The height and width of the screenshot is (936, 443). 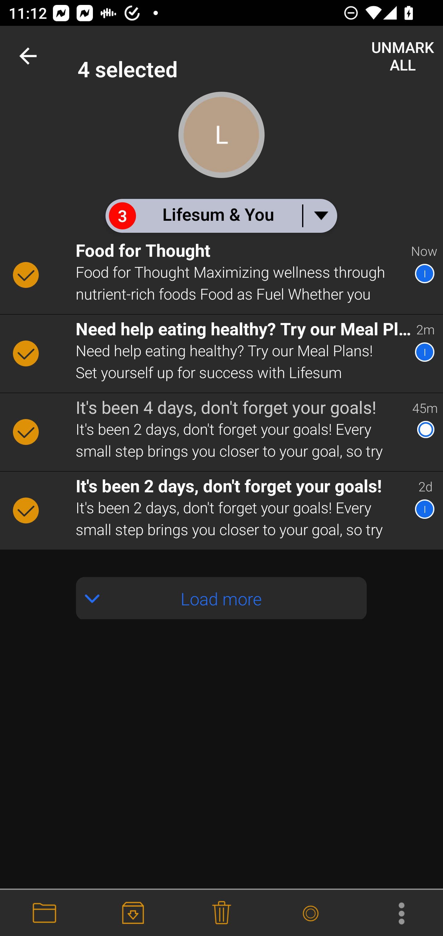 I want to click on UNMARK
ALL, so click(x=403, y=56).